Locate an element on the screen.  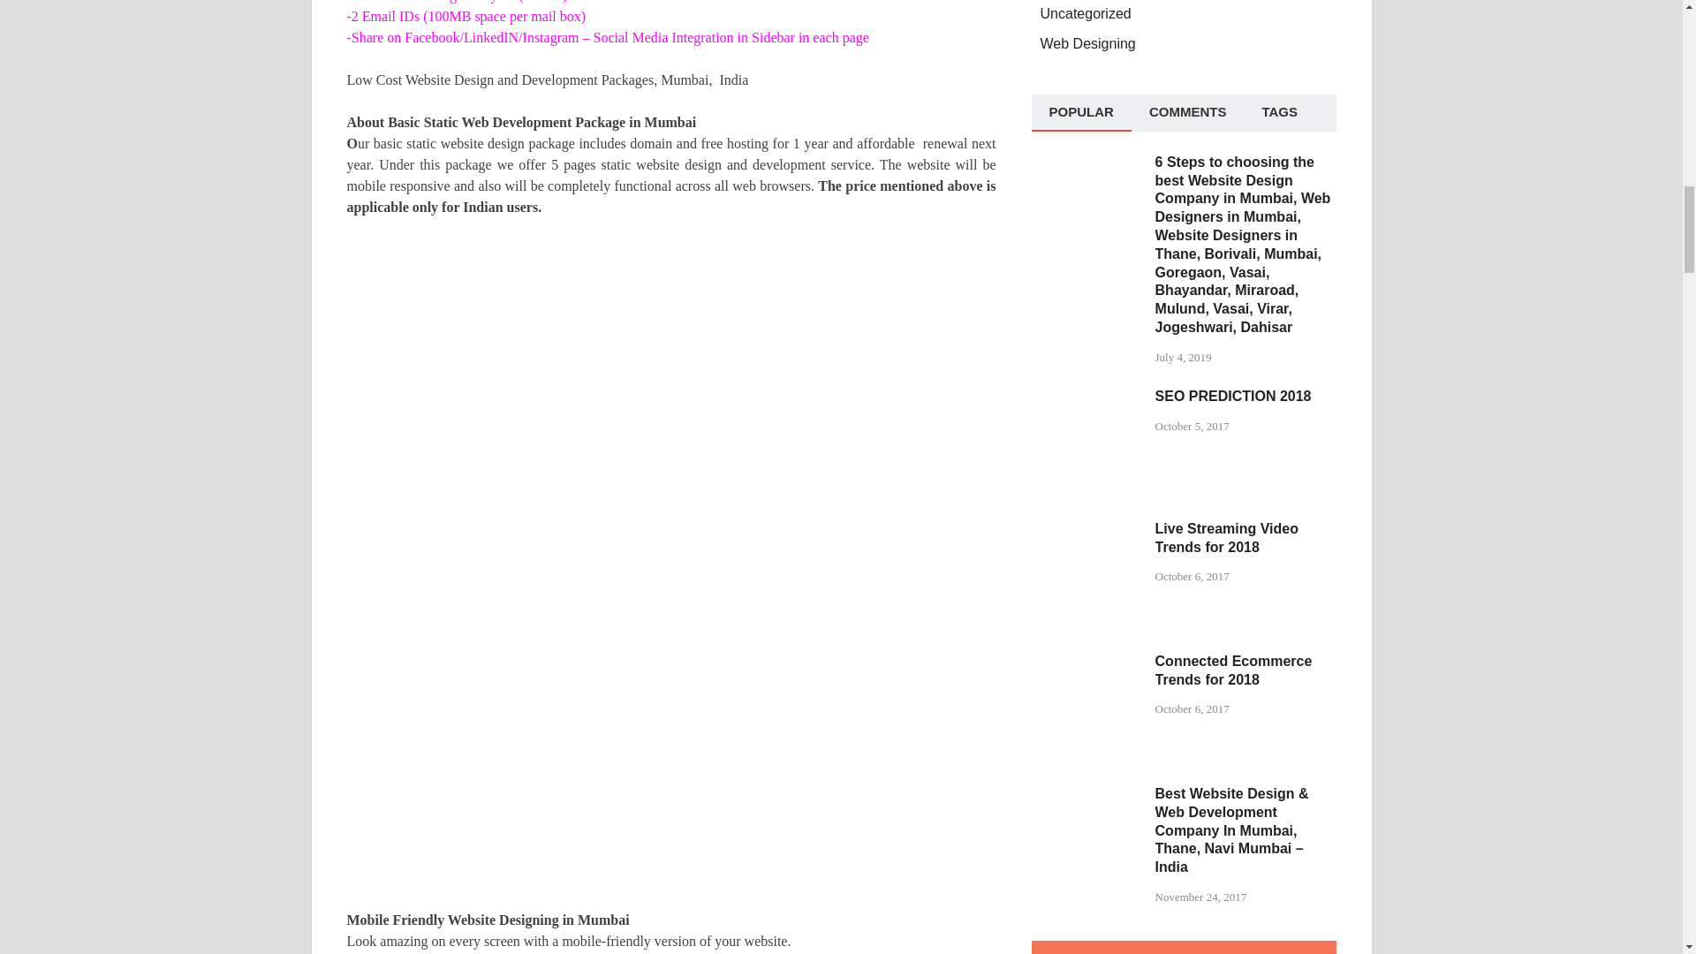
Live Streaming Video Trends for 2018 is located at coordinates (1086, 530).